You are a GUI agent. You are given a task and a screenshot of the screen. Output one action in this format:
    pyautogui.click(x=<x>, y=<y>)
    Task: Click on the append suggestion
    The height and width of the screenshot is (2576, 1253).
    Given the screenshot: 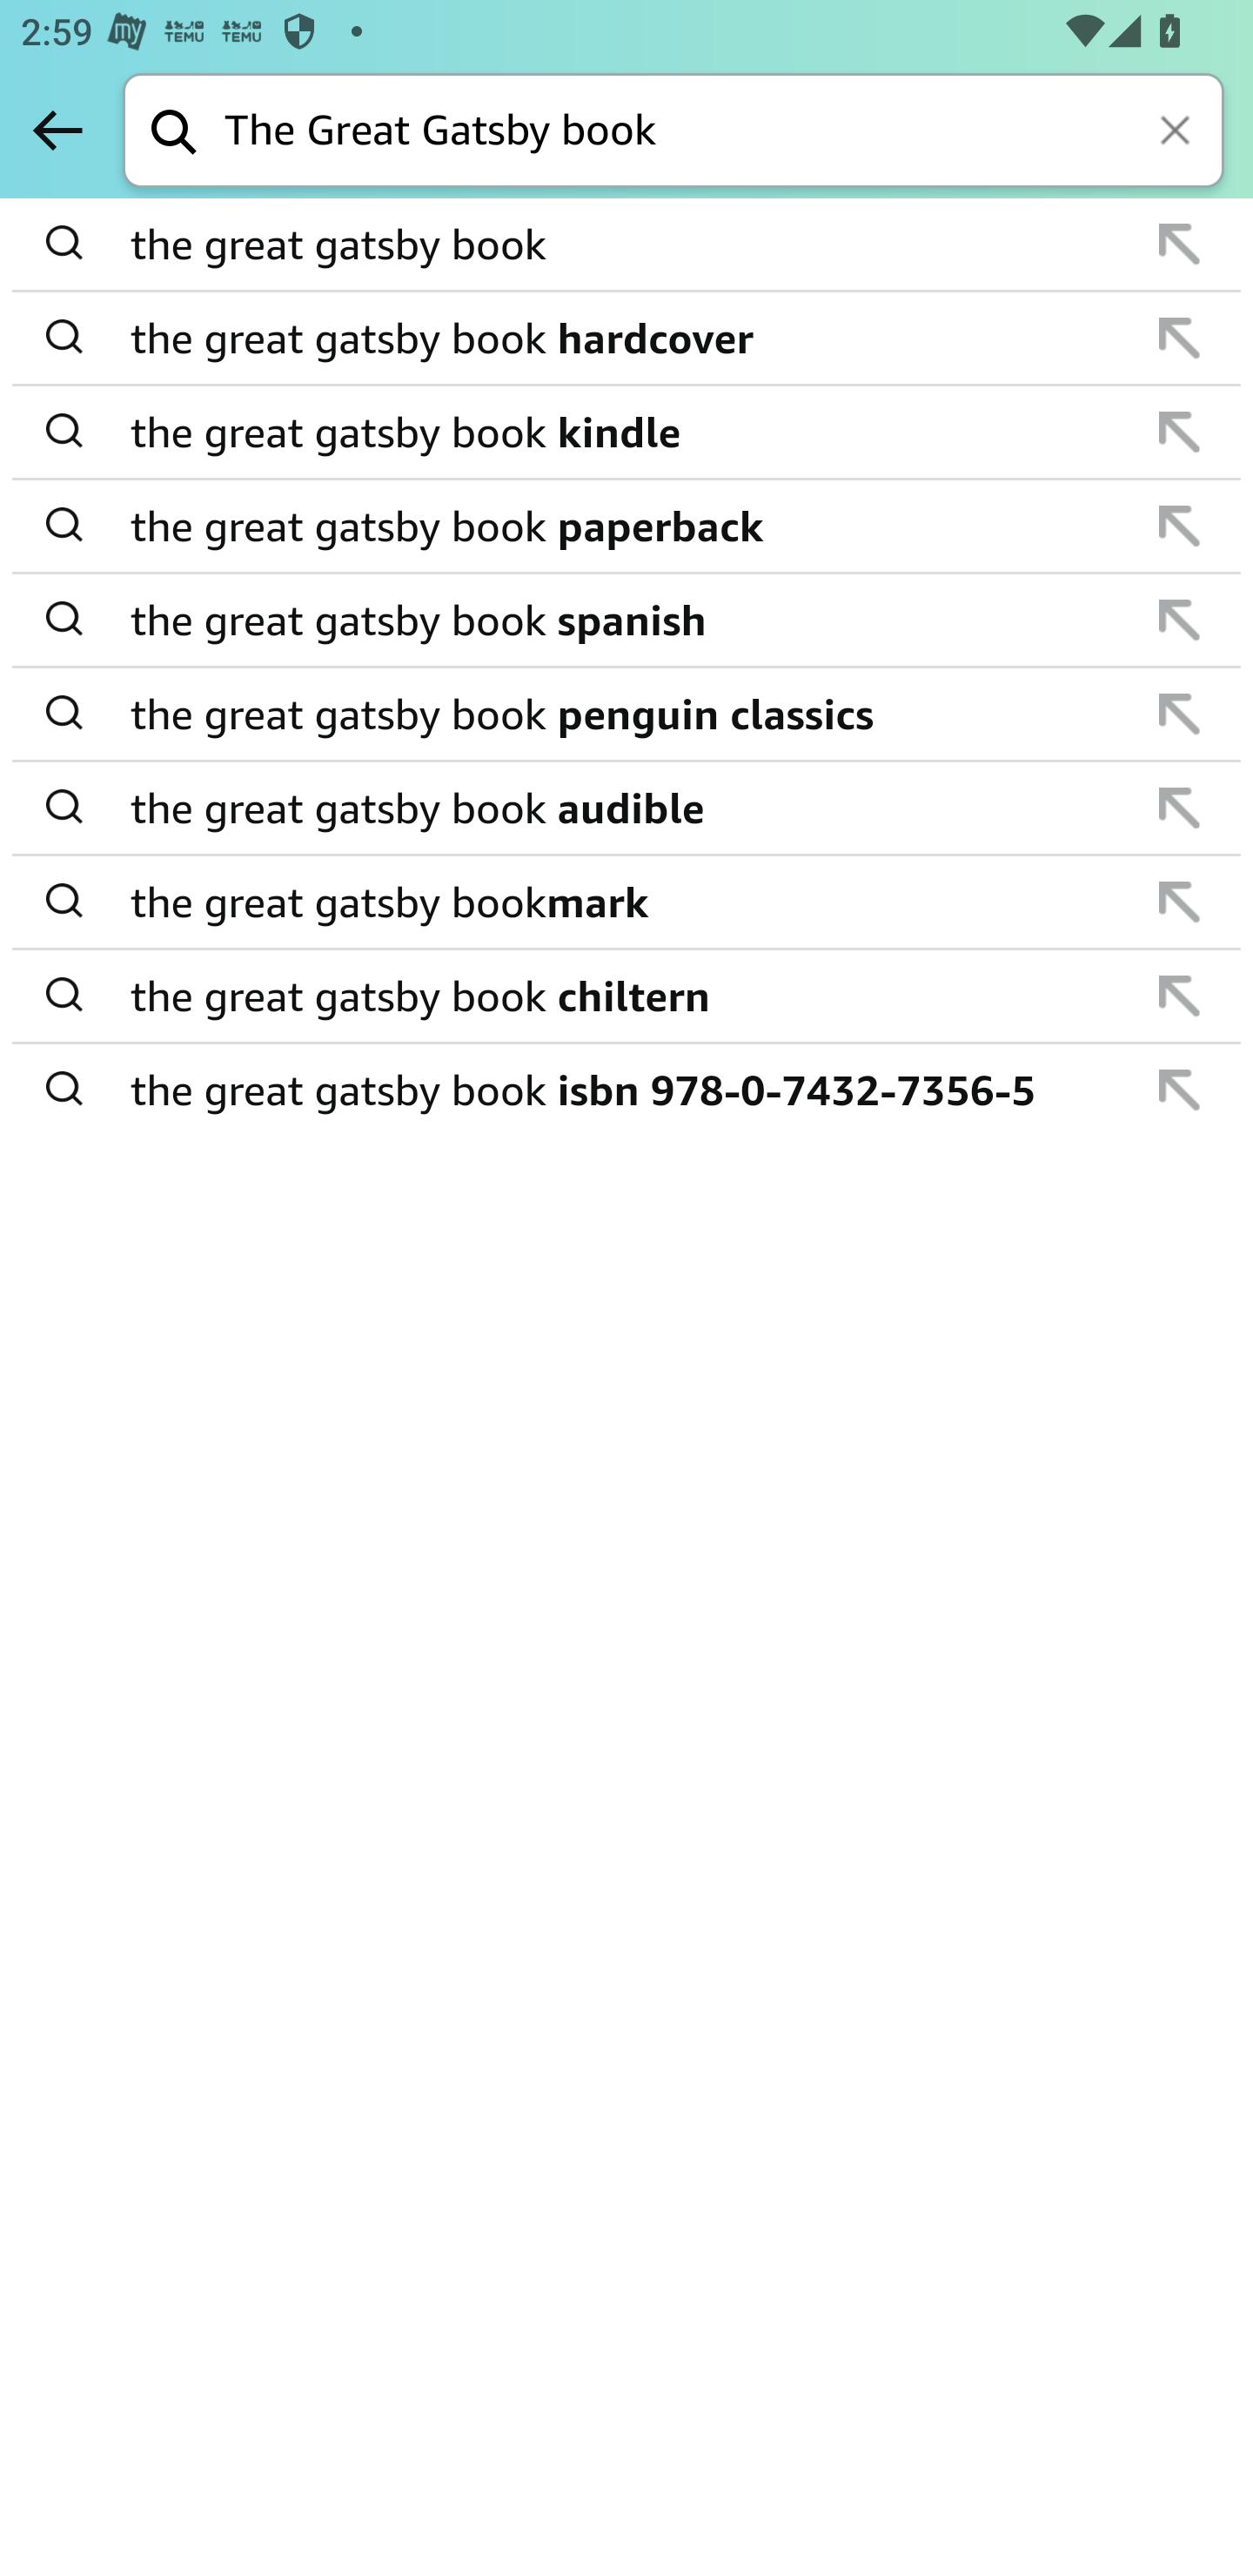 What is the action you would take?
    pyautogui.click(x=1180, y=526)
    